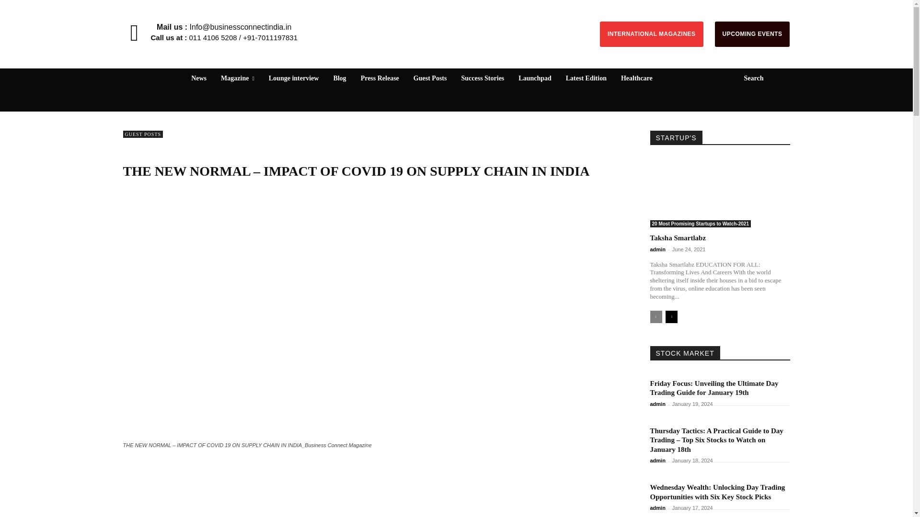 The image size is (920, 517). Describe the element at coordinates (637, 78) in the screenshot. I see `Healthcare` at that location.